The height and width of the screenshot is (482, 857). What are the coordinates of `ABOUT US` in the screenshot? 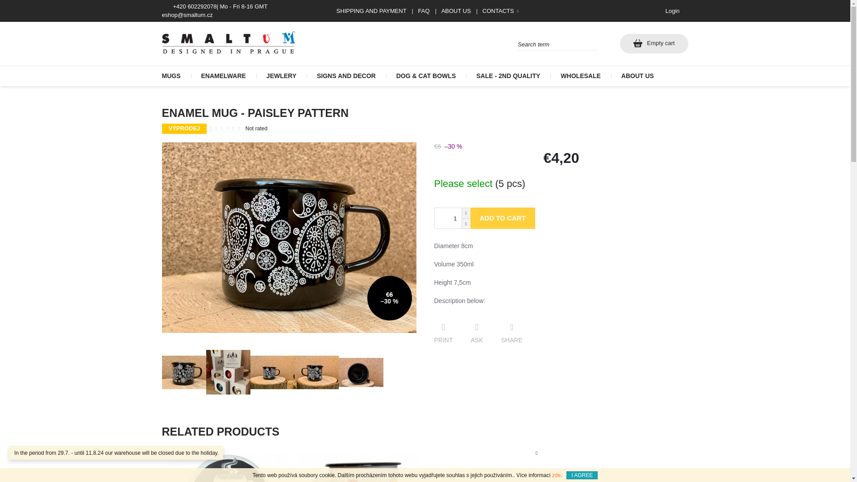 It's located at (477, 333).